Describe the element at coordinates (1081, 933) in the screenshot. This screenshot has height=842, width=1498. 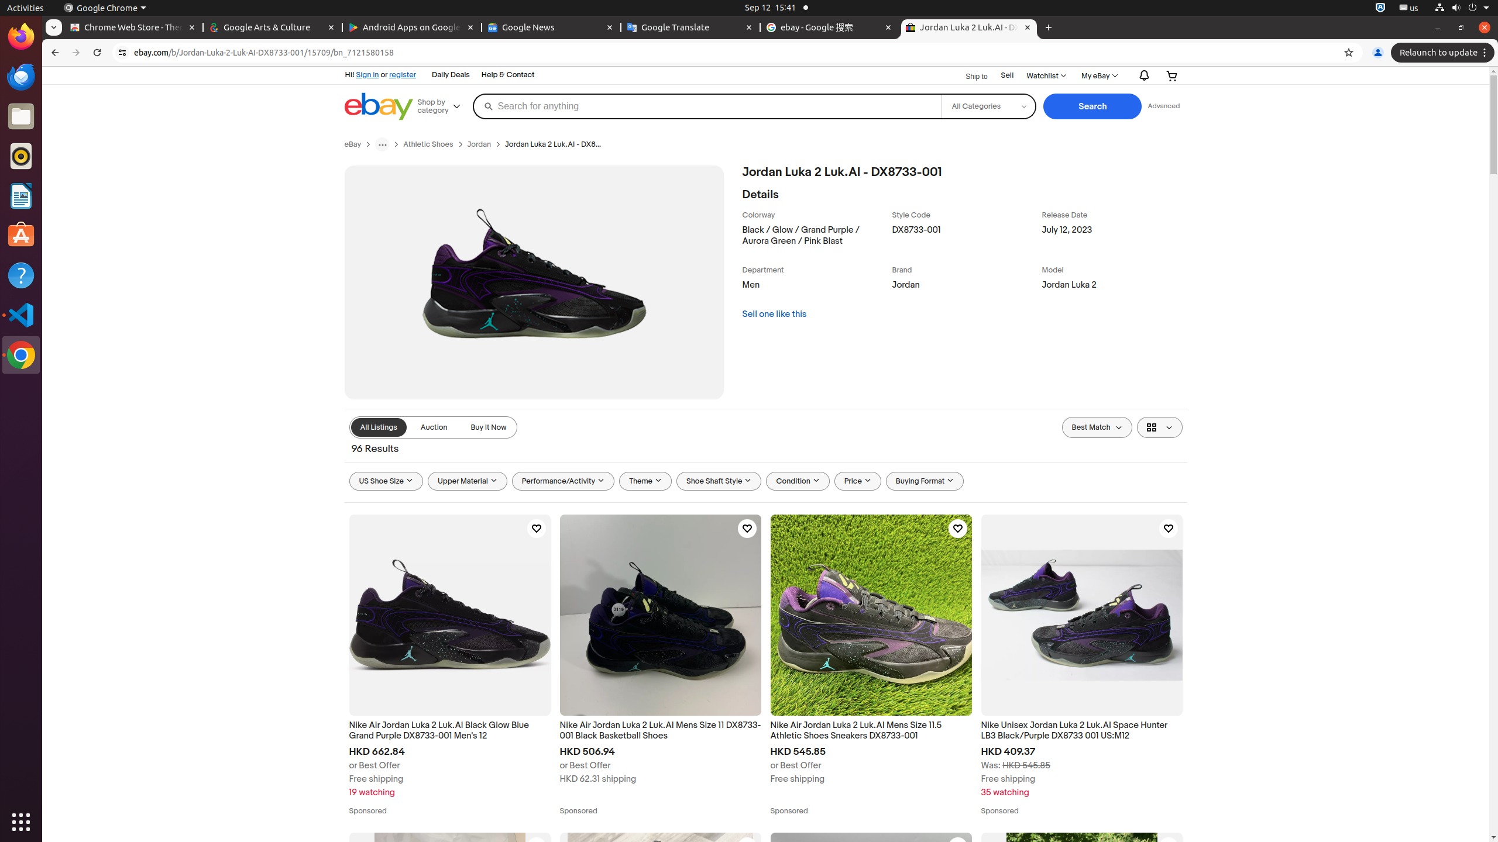
I see `Size 12 - Jordan Luka 2 Luk.AI - DX8733-001` at that location.